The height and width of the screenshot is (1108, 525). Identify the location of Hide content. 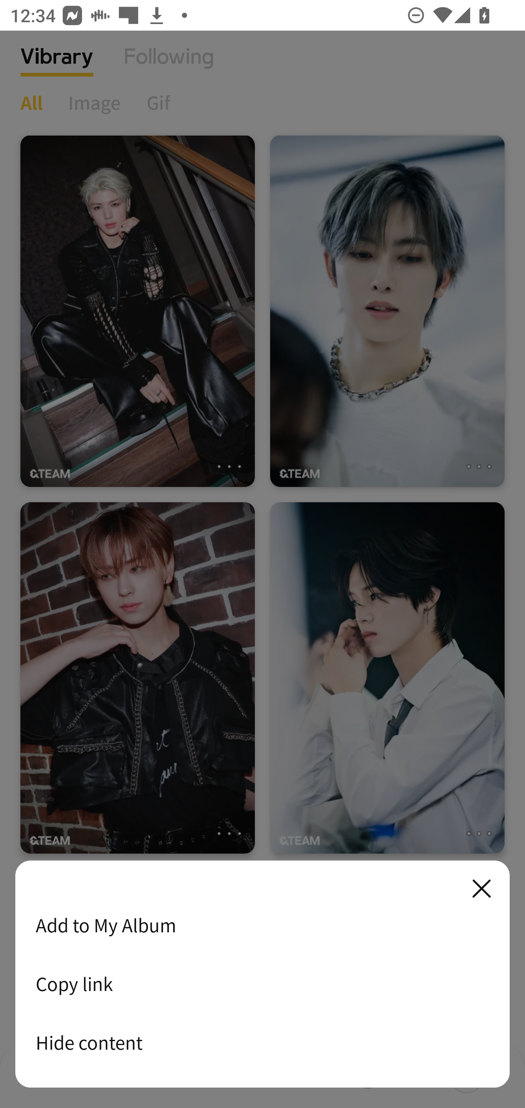
(262, 1042).